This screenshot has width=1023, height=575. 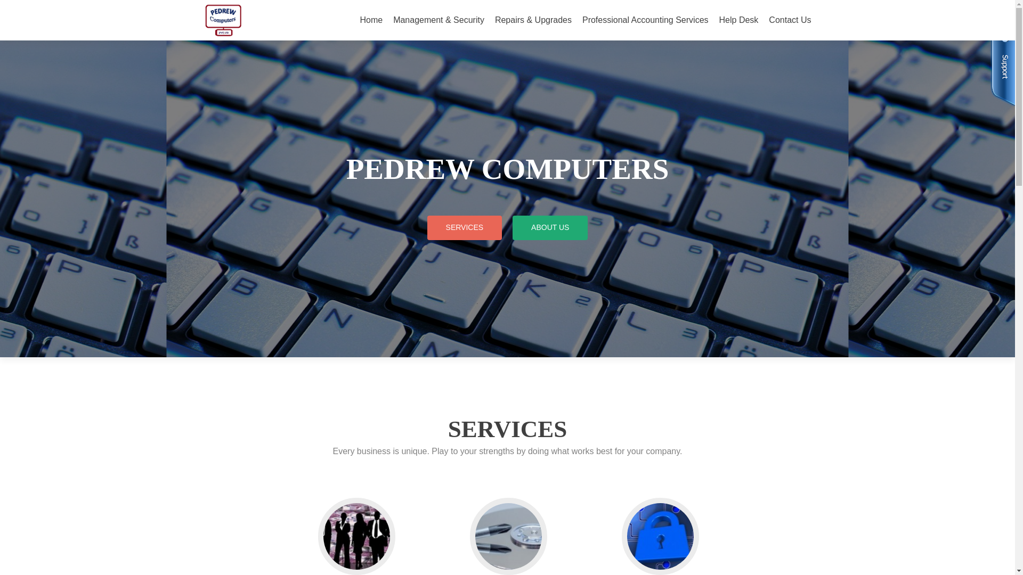 What do you see at coordinates (645, 20) in the screenshot?
I see `Professional Accounting Services` at bounding box center [645, 20].